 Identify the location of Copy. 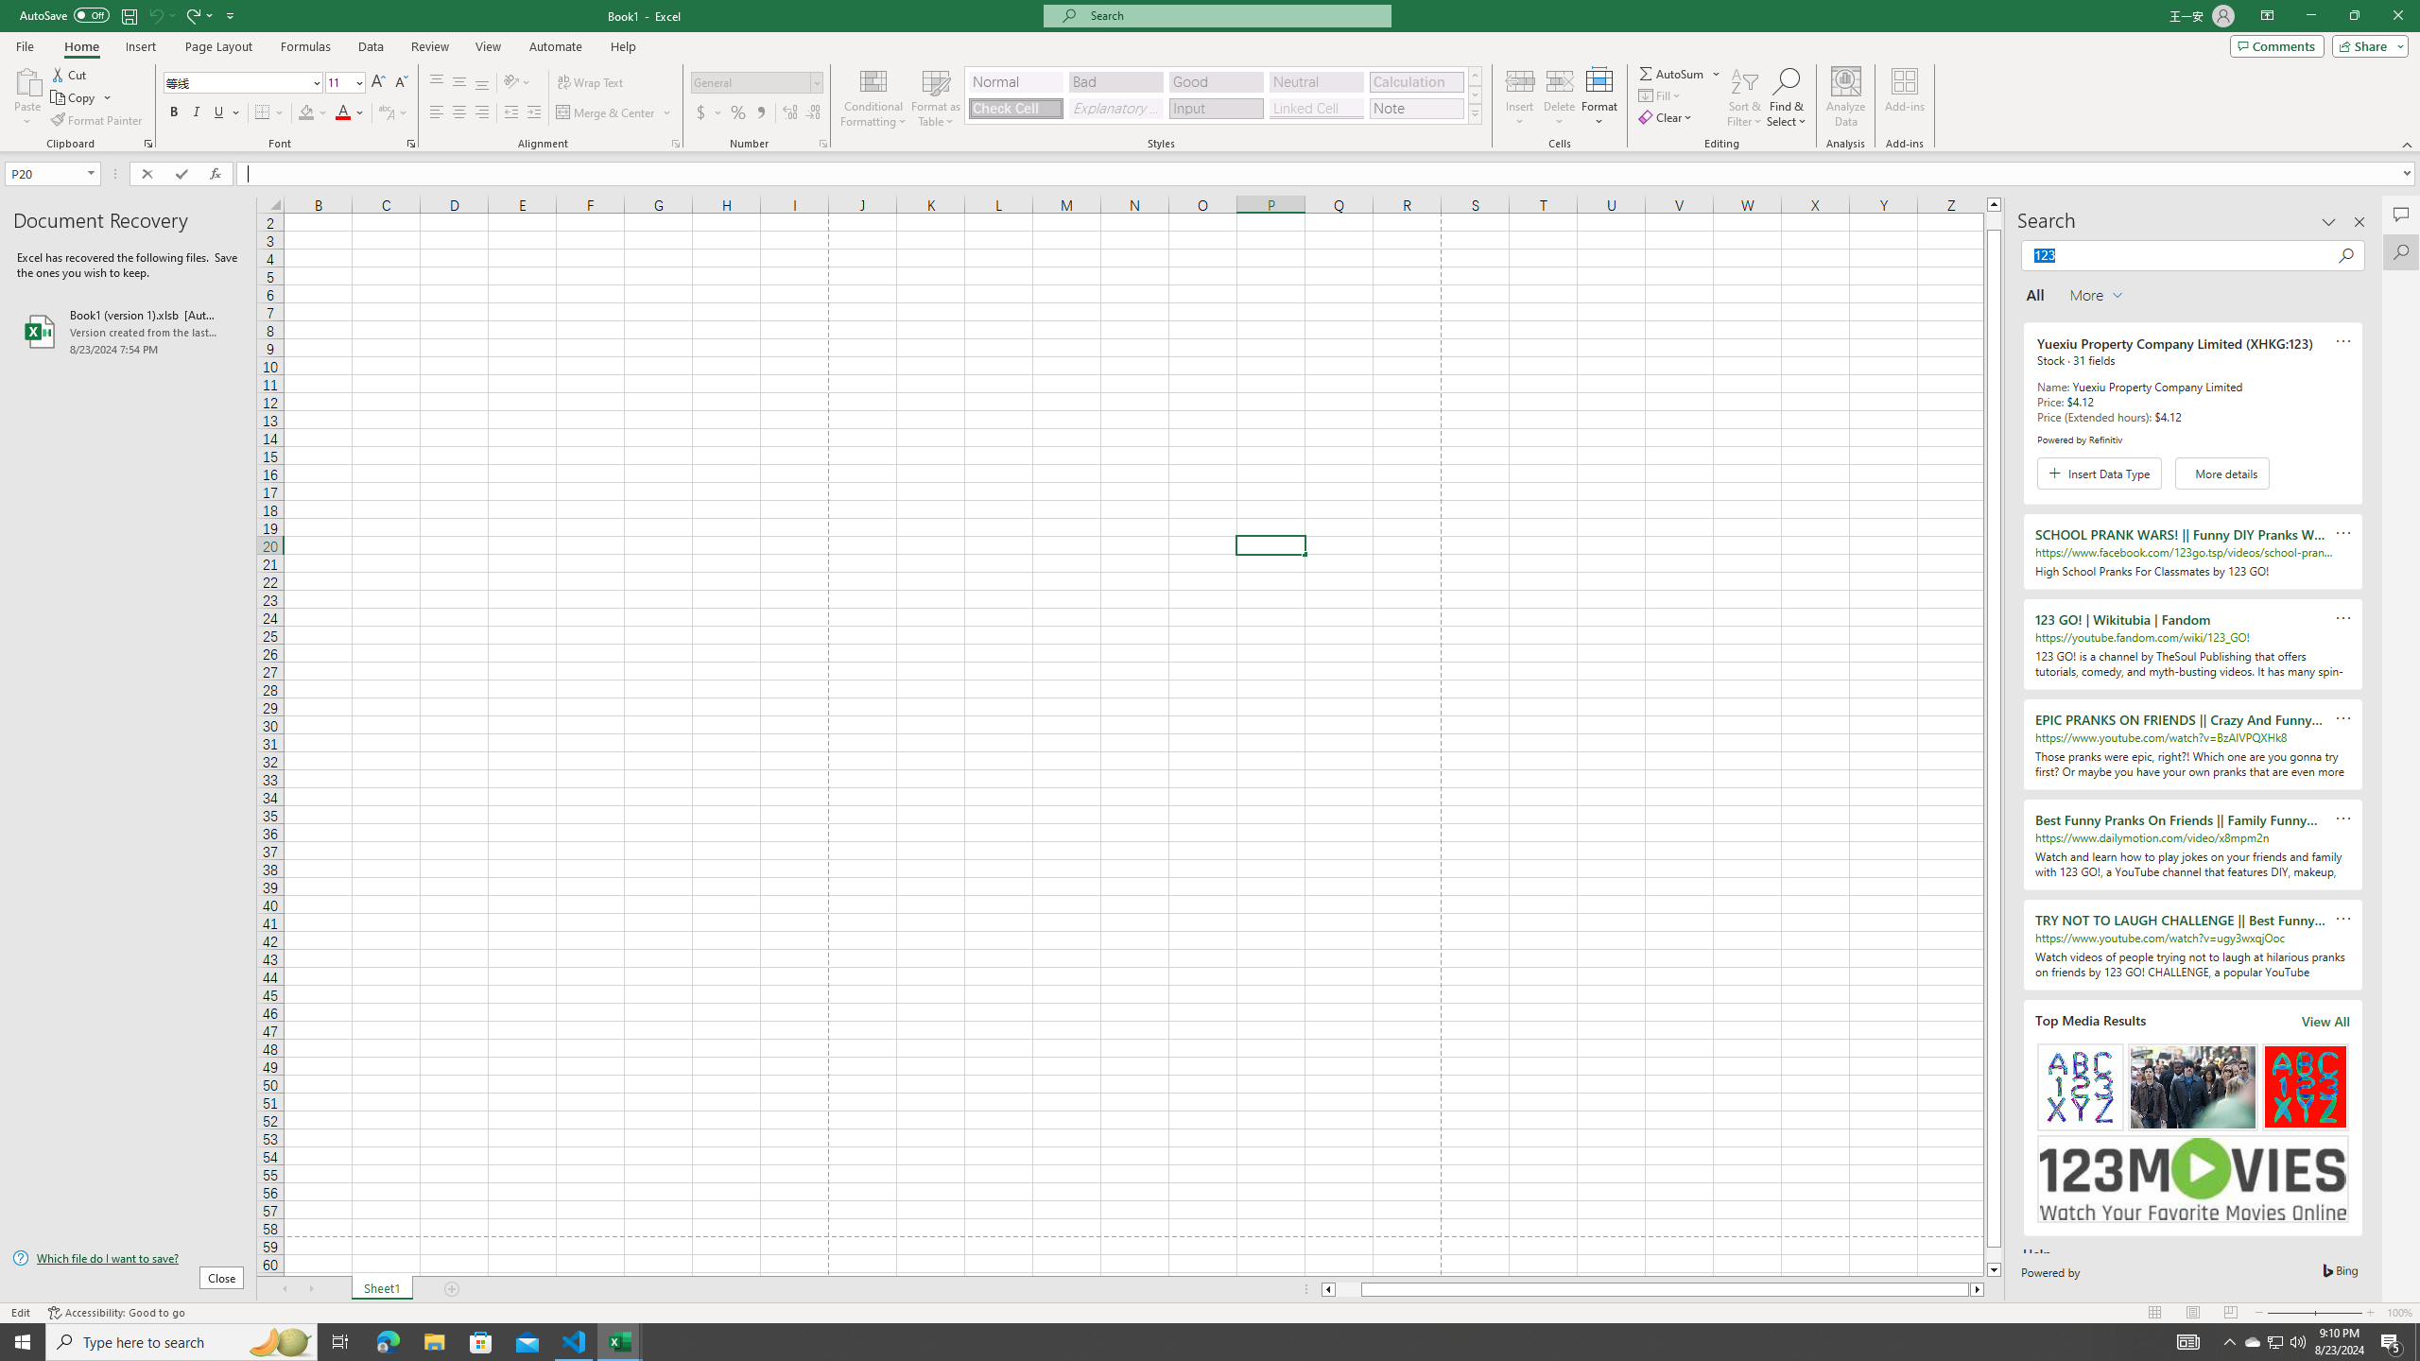
(81, 98).